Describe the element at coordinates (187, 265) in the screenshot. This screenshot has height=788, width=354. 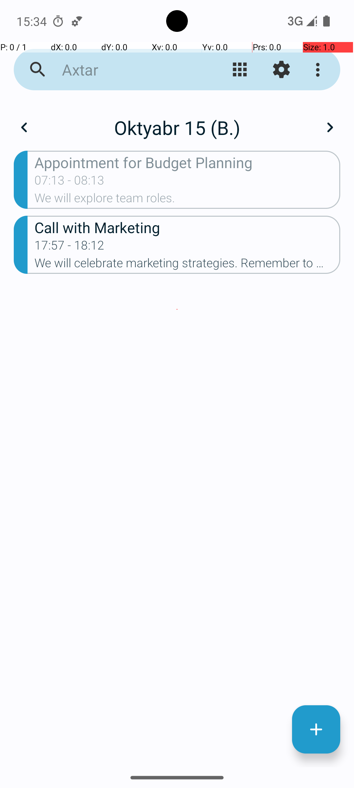
I see `We will celebrate marketing strategies. Remember to confirm attendance.` at that location.